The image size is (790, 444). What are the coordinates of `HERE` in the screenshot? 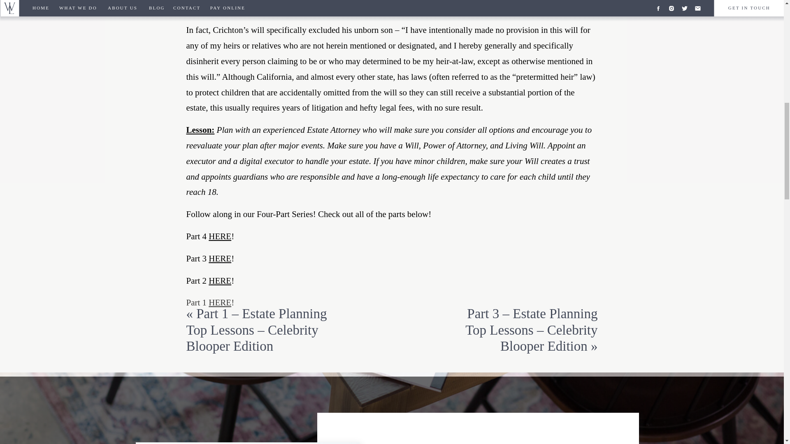 It's located at (220, 280).